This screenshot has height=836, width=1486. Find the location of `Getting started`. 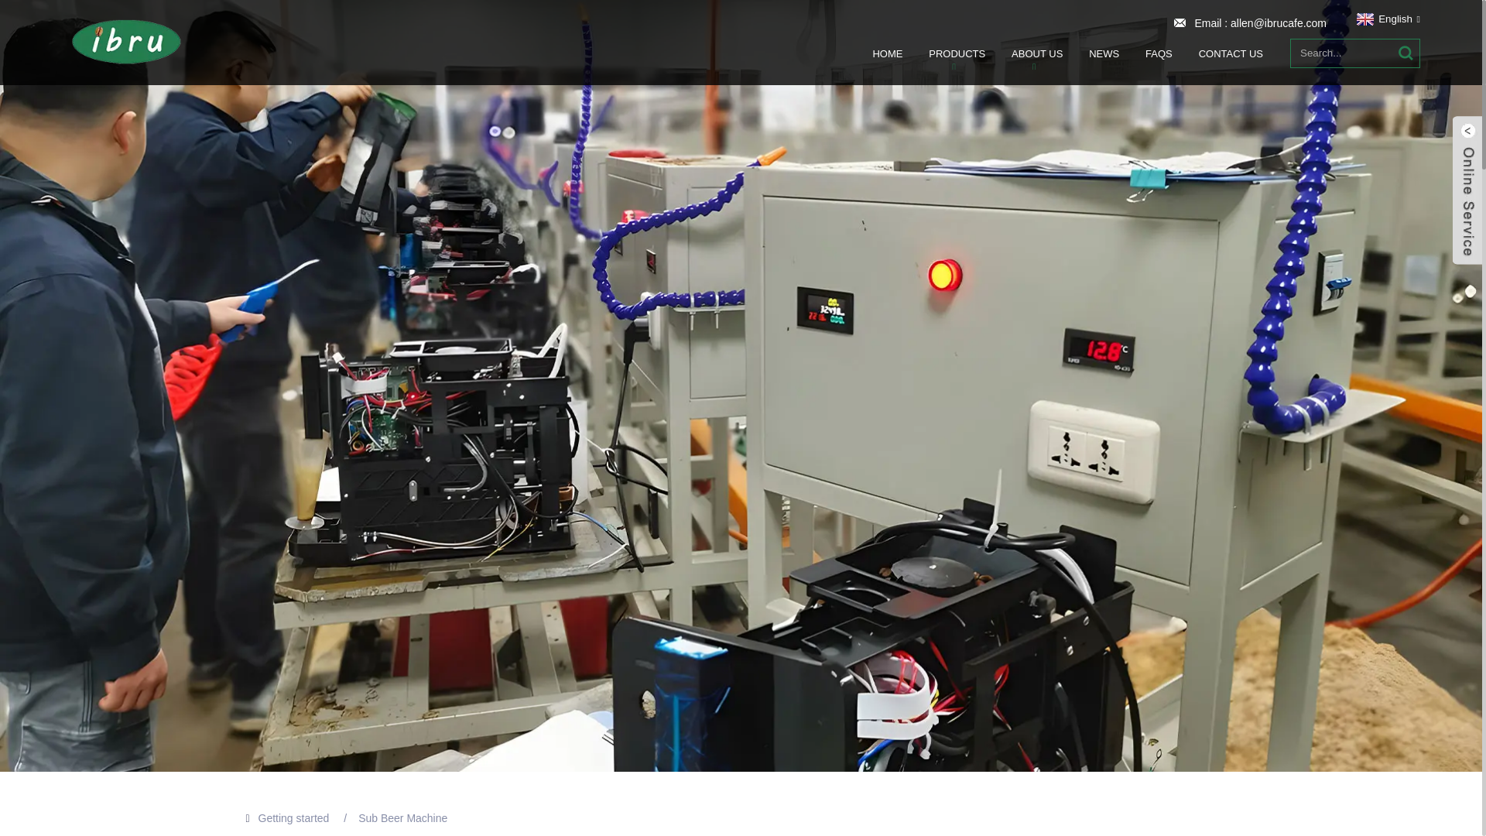

Getting started is located at coordinates (294, 817).